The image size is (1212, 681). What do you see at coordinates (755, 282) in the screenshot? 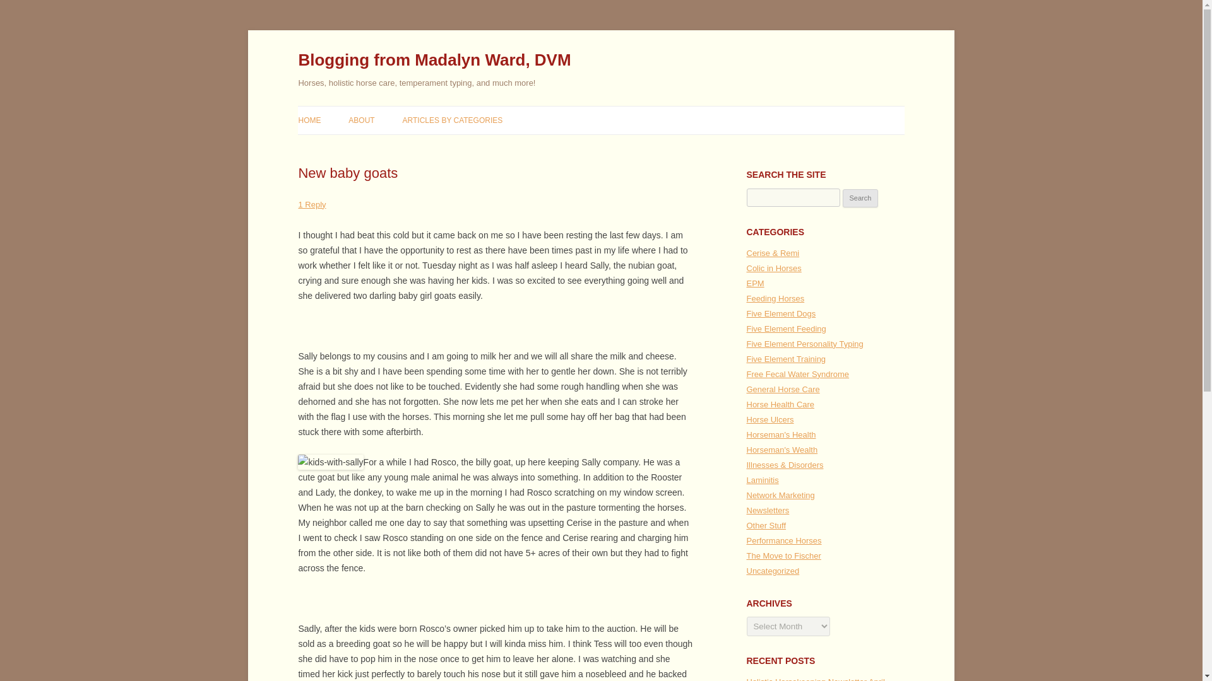
I see `EPM` at bounding box center [755, 282].